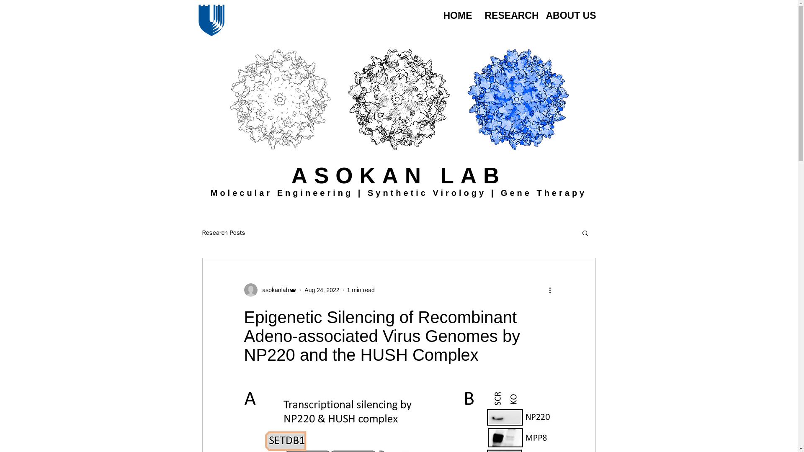 The width and height of the screenshot is (804, 452). Describe the element at coordinates (510, 16) in the screenshot. I see `RESEARCH` at that location.